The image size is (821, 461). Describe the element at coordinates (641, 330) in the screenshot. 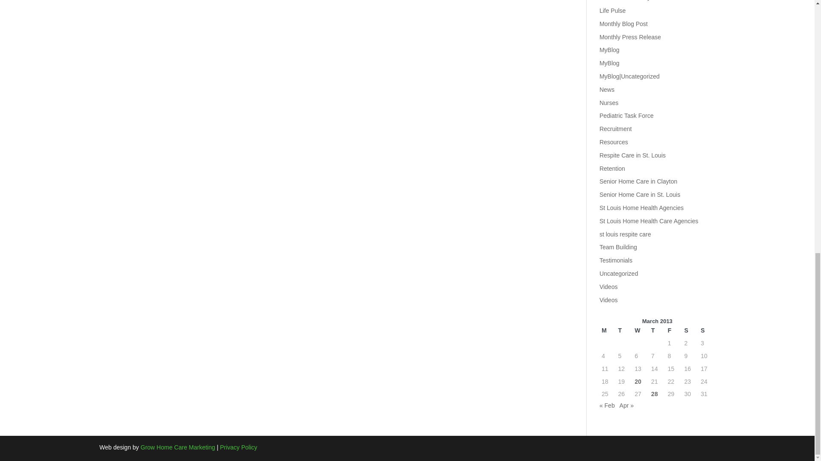

I see `Wednesday` at that location.